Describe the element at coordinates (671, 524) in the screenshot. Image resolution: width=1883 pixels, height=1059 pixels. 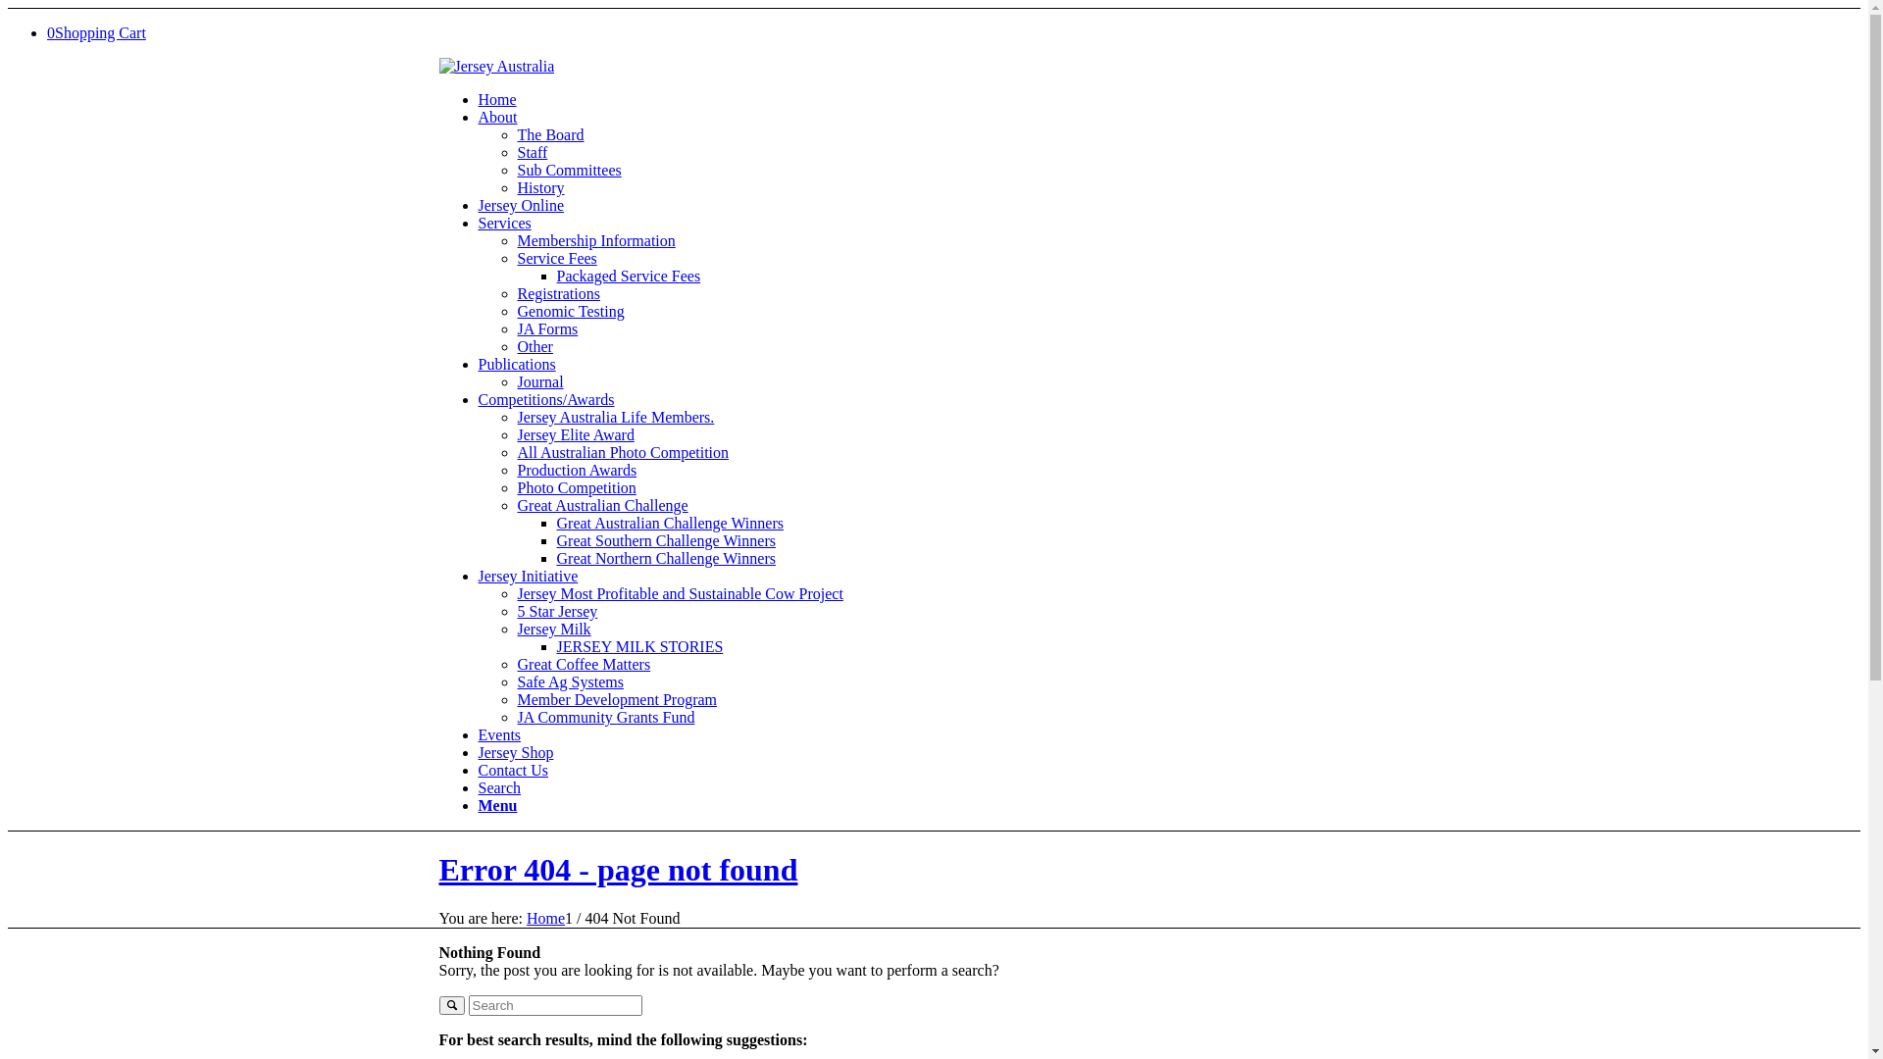
I see `Great Australian Challenge Winners` at that location.